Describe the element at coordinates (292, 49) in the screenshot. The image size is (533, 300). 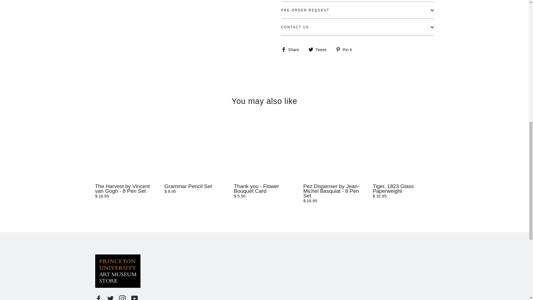
I see `Share on Facebook` at that location.